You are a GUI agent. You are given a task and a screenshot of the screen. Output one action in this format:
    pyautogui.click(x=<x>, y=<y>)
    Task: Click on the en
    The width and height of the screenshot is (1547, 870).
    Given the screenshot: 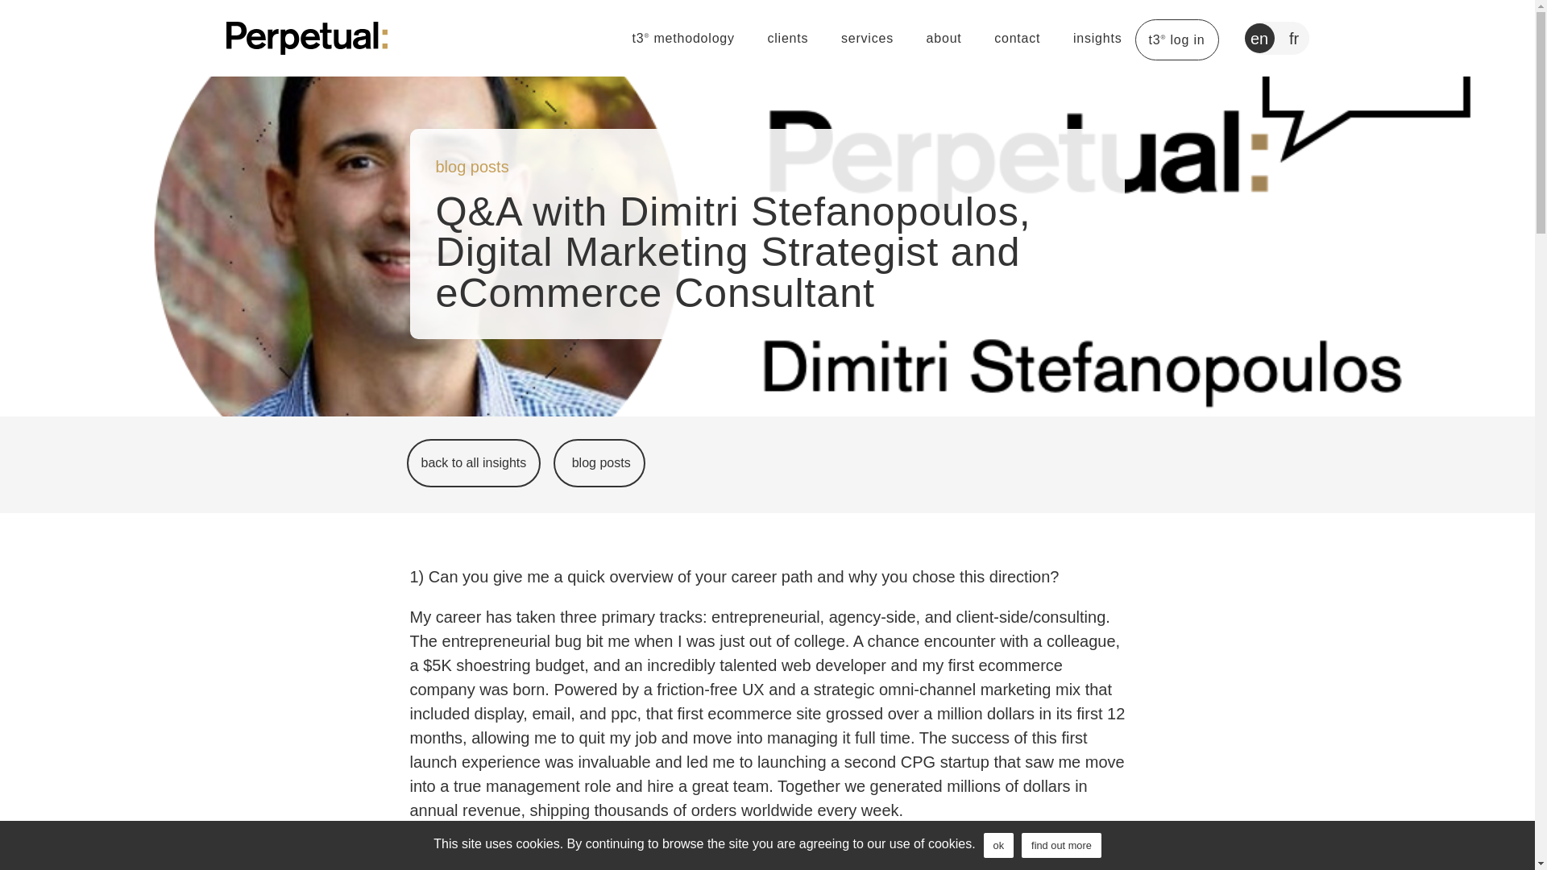 What is the action you would take?
    pyautogui.click(x=1259, y=38)
    